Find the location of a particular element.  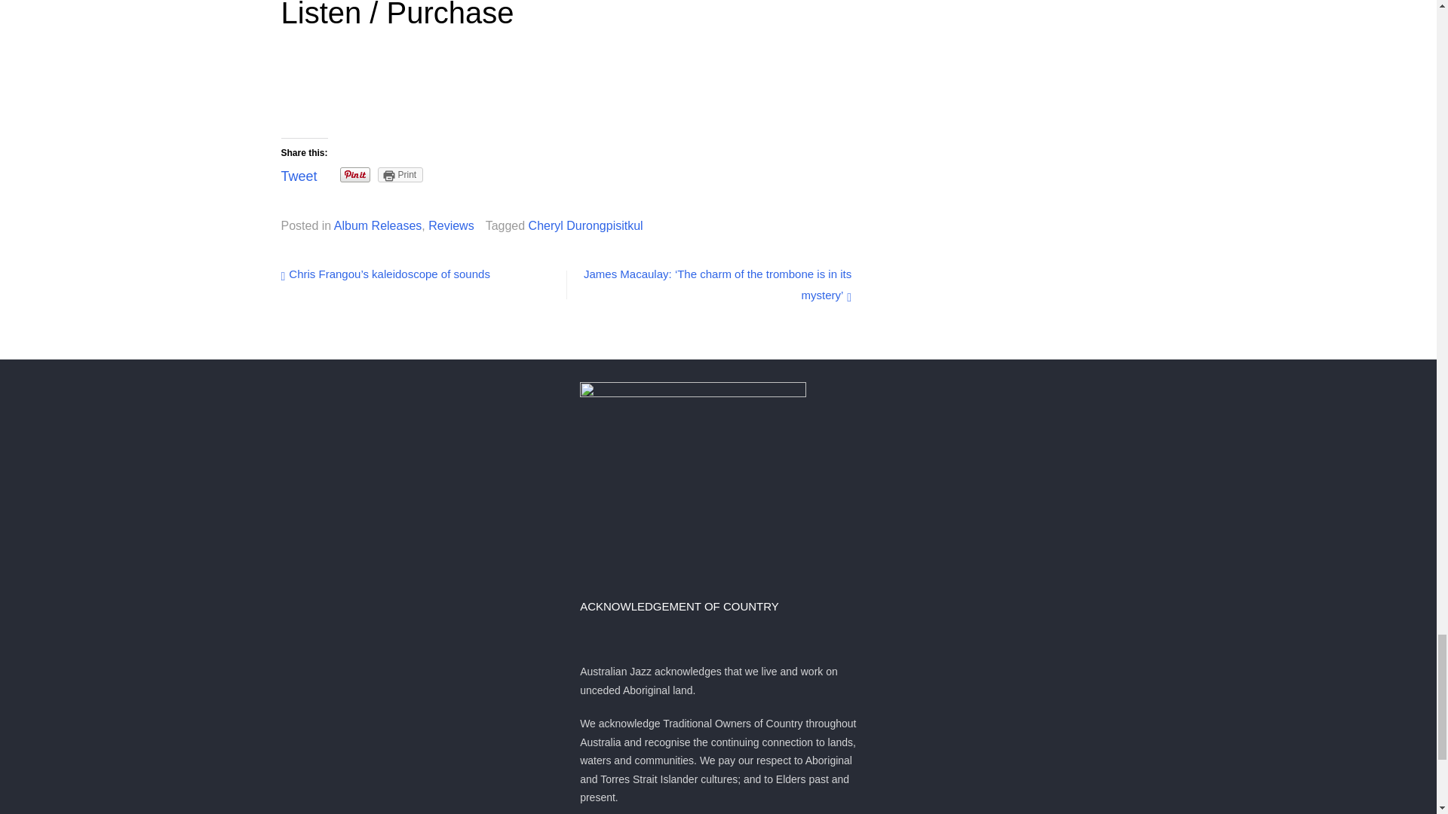

Click to print is located at coordinates (401, 175).